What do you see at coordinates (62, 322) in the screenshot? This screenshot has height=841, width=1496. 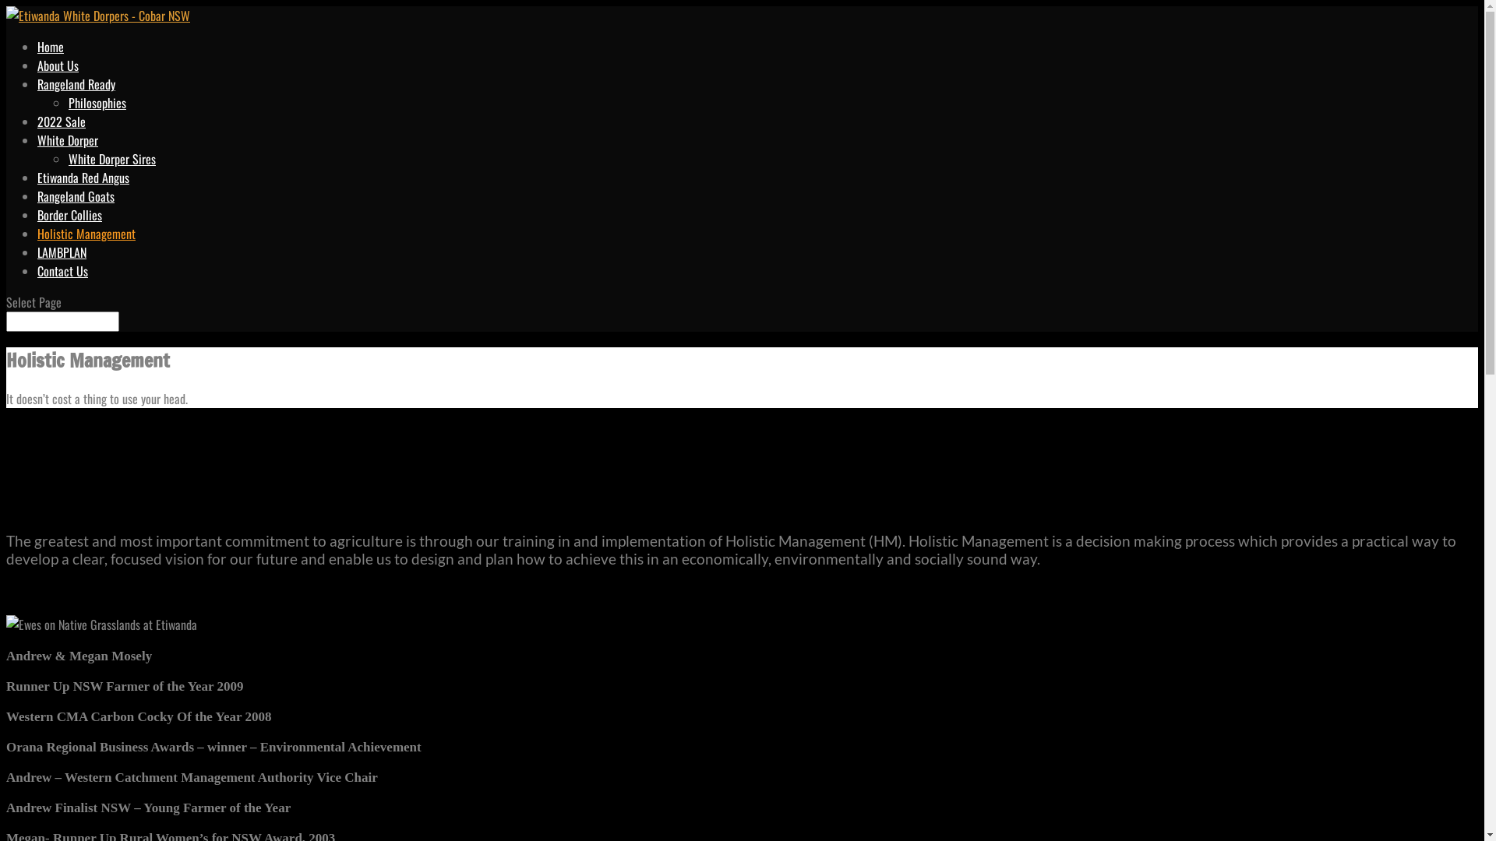 I see `Search for:` at bounding box center [62, 322].